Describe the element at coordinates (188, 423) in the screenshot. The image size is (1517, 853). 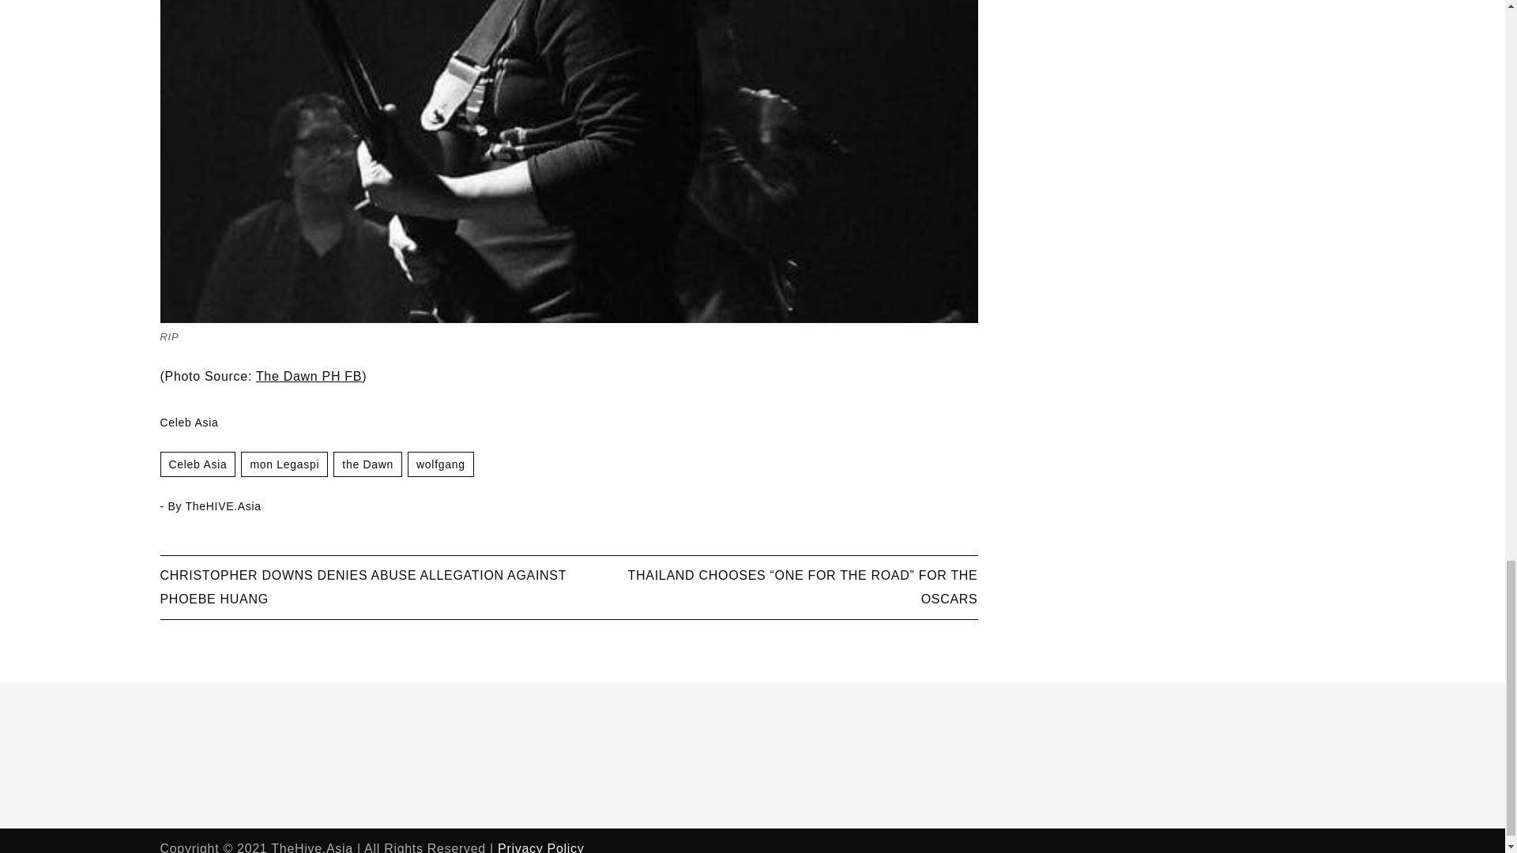
I see `Celeb Asia` at that location.